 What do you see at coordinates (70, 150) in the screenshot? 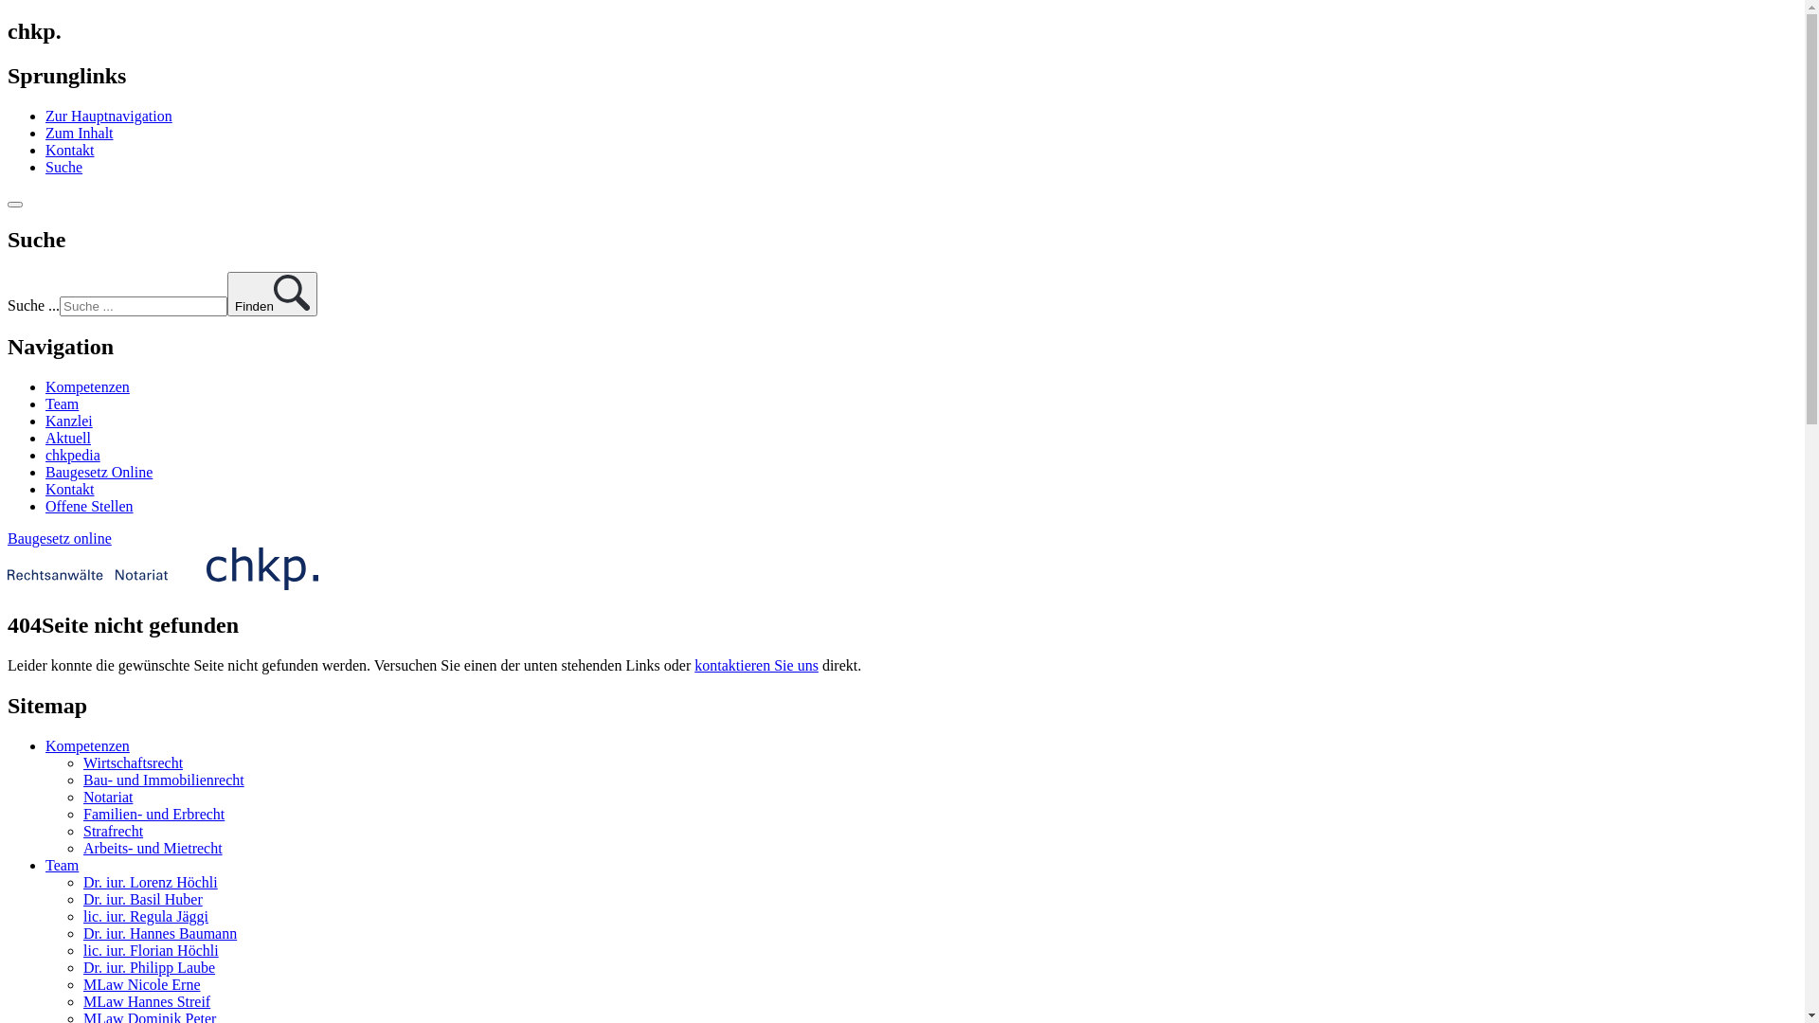
I see `Kontakt` at bounding box center [70, 150].